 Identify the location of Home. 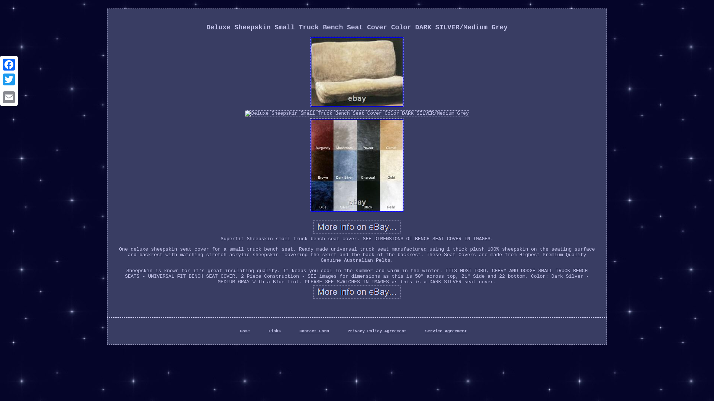
(245, 331).